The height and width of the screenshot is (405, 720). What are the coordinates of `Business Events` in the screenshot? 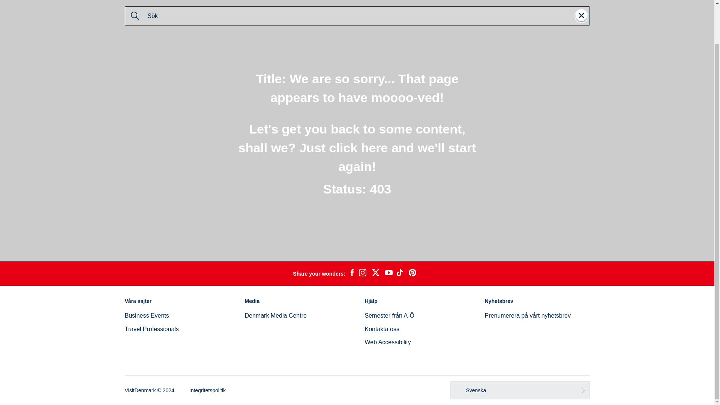 It's located at (146, 315).